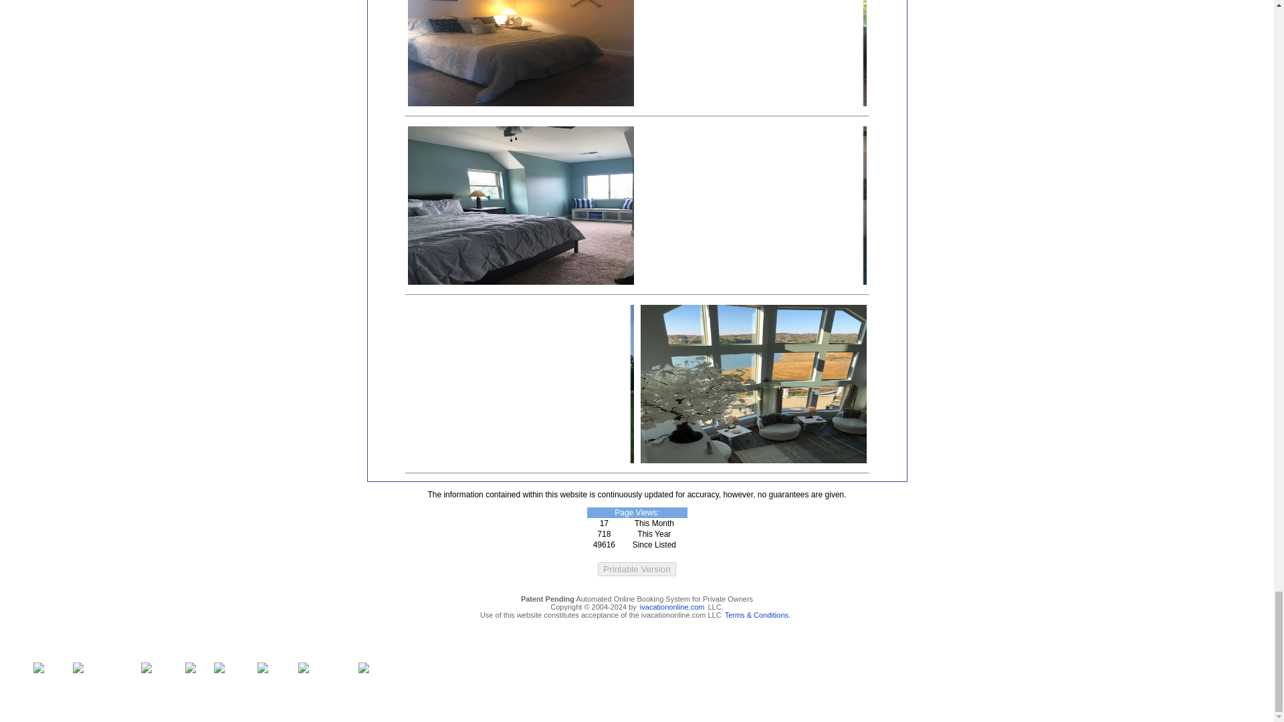 This screenshot has height=722, width=1284. What do you see at coordinates (283, 667) in the screenshot?
I see `Sitemap` at bounding box center [283, 667].